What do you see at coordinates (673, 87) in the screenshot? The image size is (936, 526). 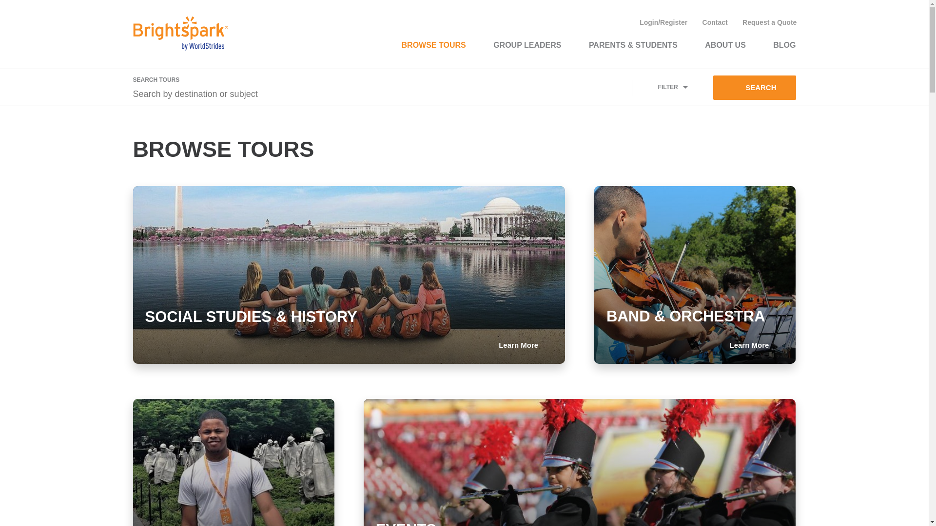 I see `FILTER` at bounding box center [673, 87].